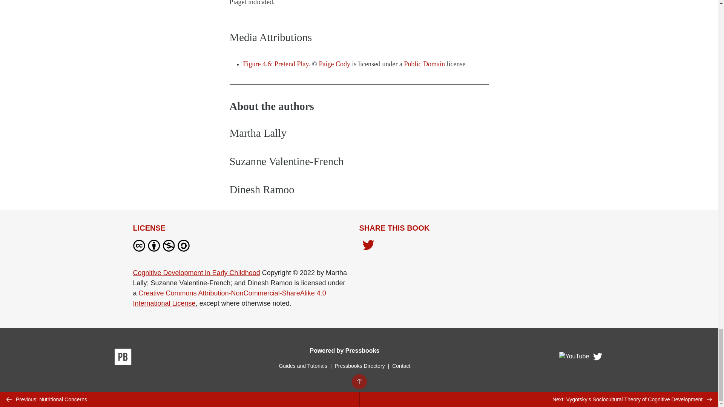  I want to click on Powered by Pressbooks, so click(345, 350).